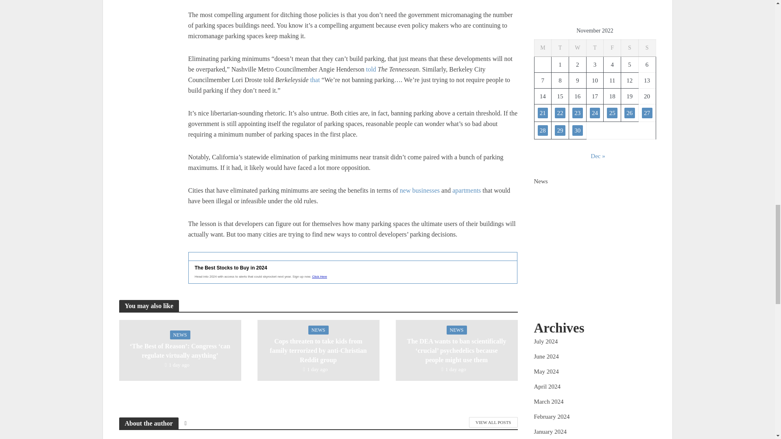  I want to click on Tuesday, so click(560, 48).